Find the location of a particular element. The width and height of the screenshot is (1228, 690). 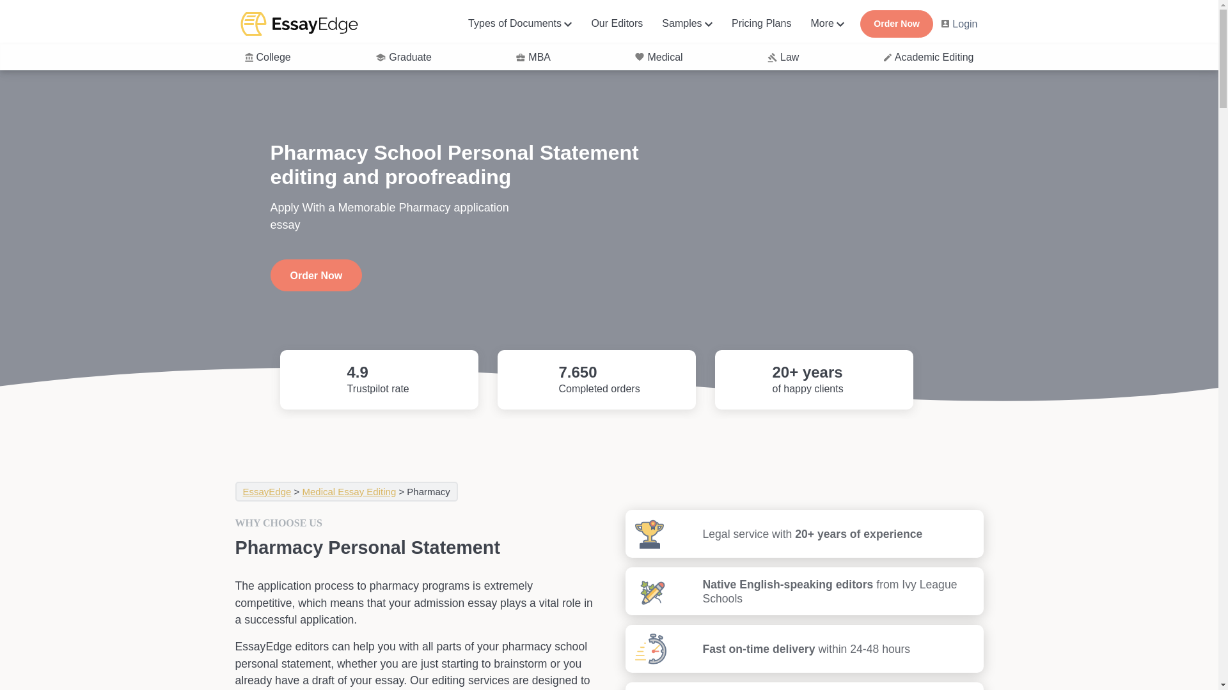

Our Editors is located at coordinates (617, 23).